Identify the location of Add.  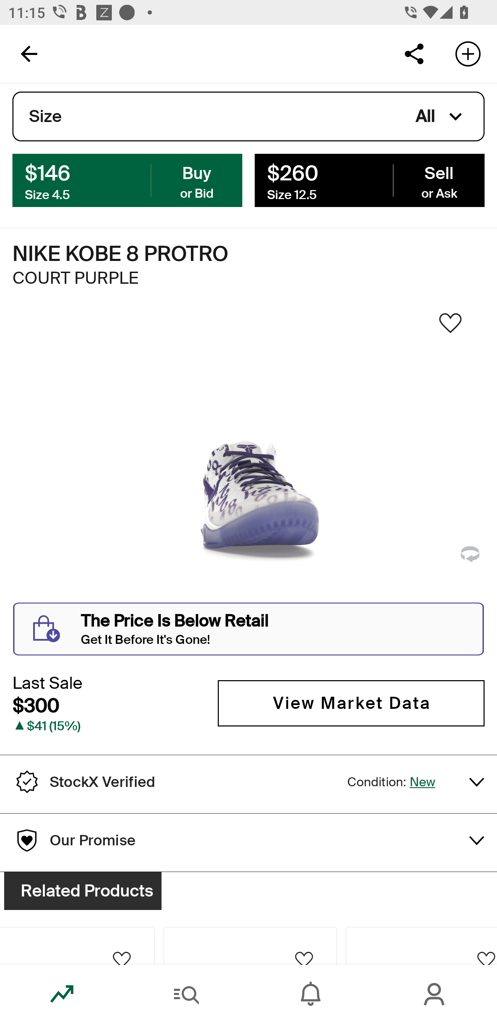
(468, 53).